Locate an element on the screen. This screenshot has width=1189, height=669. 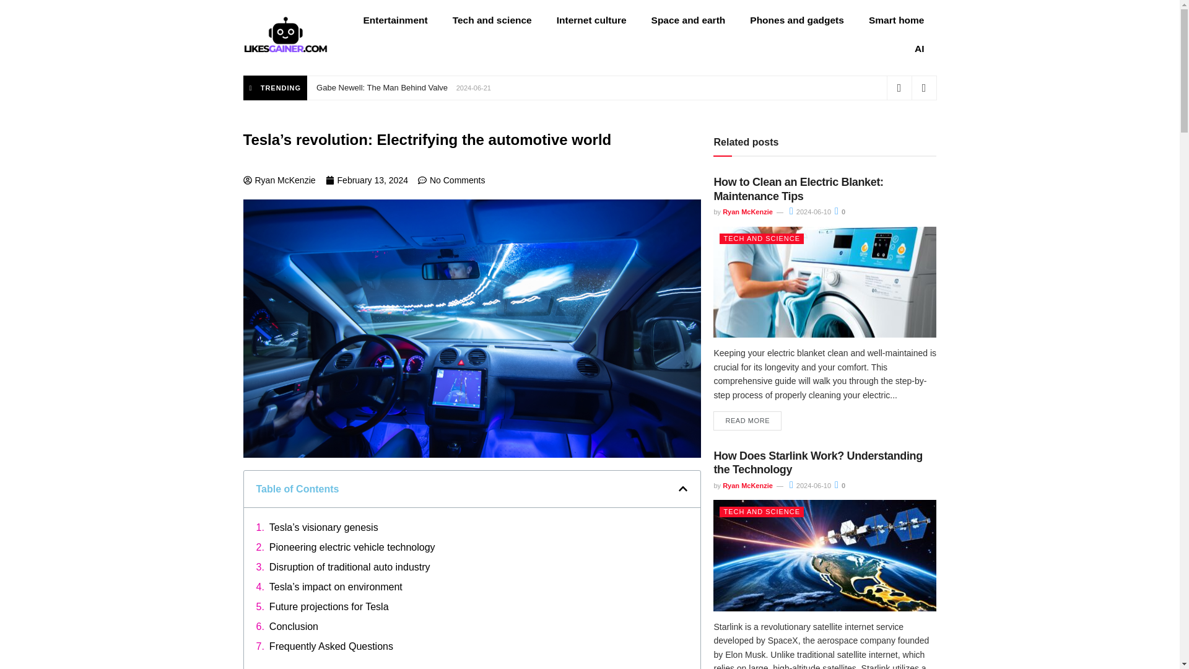
Conclusion is located at coordinates (294, 627).